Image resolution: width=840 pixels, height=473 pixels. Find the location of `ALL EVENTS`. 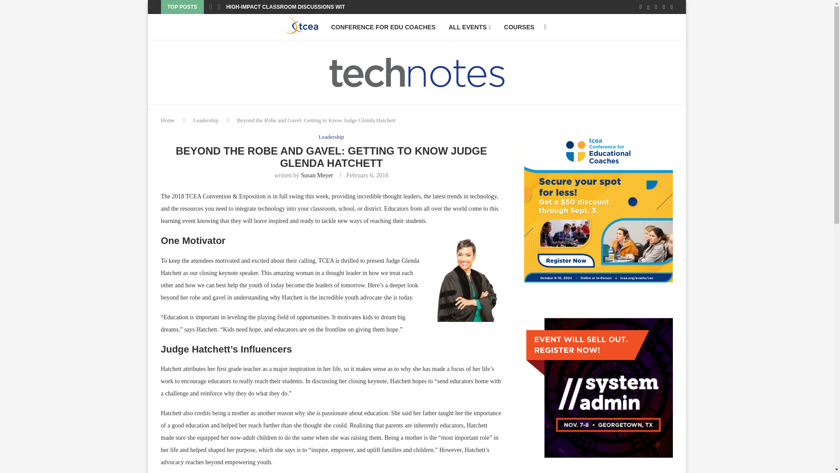

ALL EVENTS is located at coordinates (469, 27).